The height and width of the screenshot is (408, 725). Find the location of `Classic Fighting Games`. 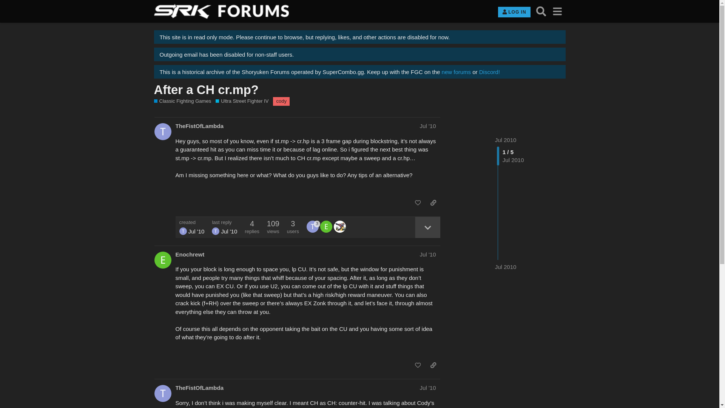

Classic Fighting Games is located at coordinates (183, 101).